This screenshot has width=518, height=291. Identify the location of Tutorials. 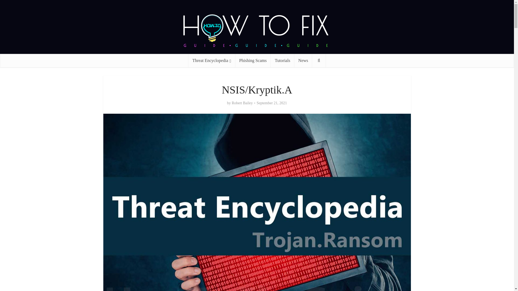
(282, 60).